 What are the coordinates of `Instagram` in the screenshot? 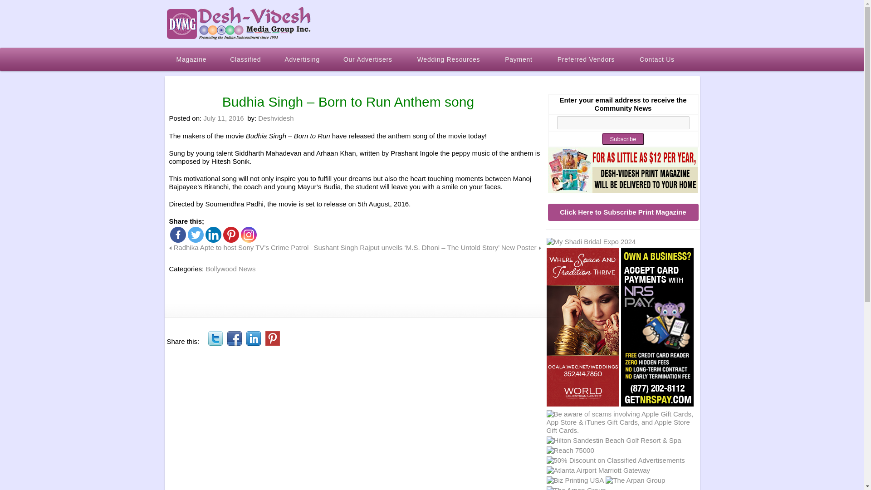 It's located at (248, 235).